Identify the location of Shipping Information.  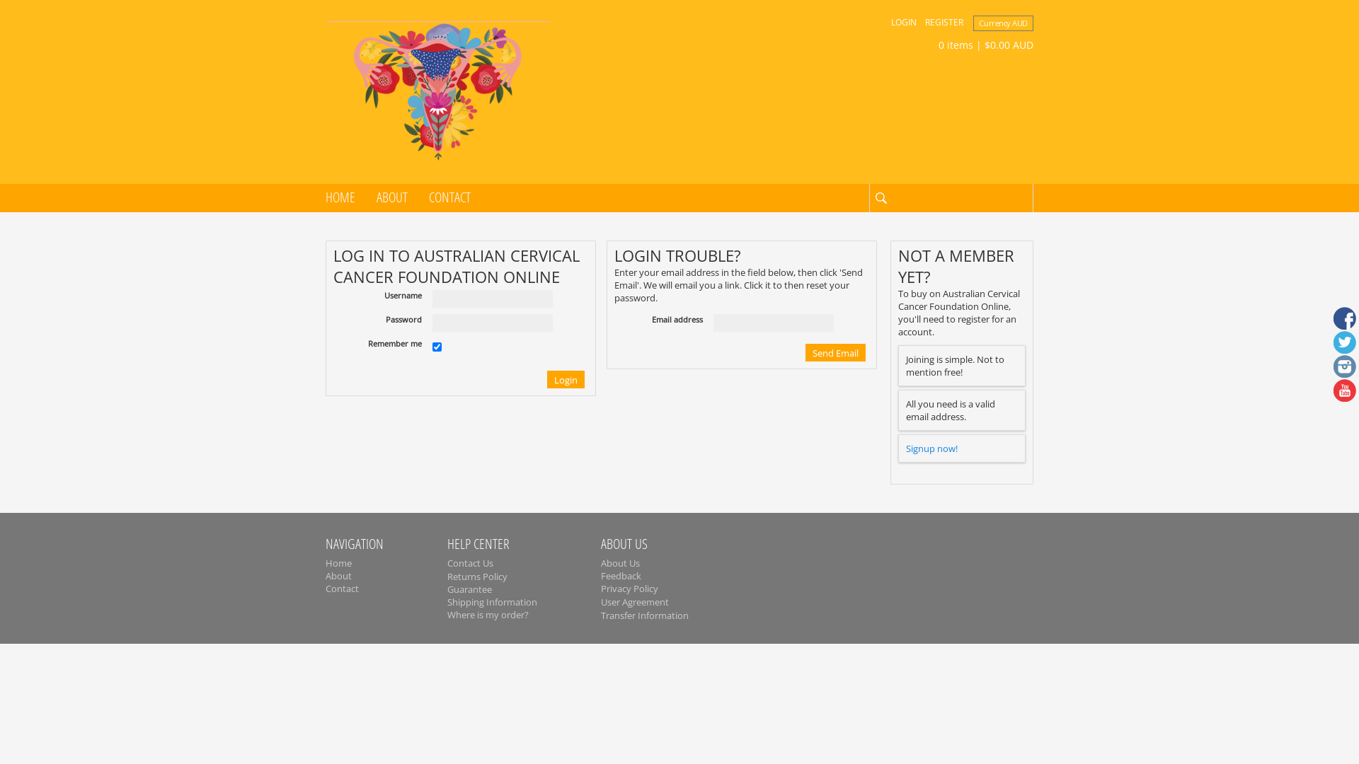
(493, 602).